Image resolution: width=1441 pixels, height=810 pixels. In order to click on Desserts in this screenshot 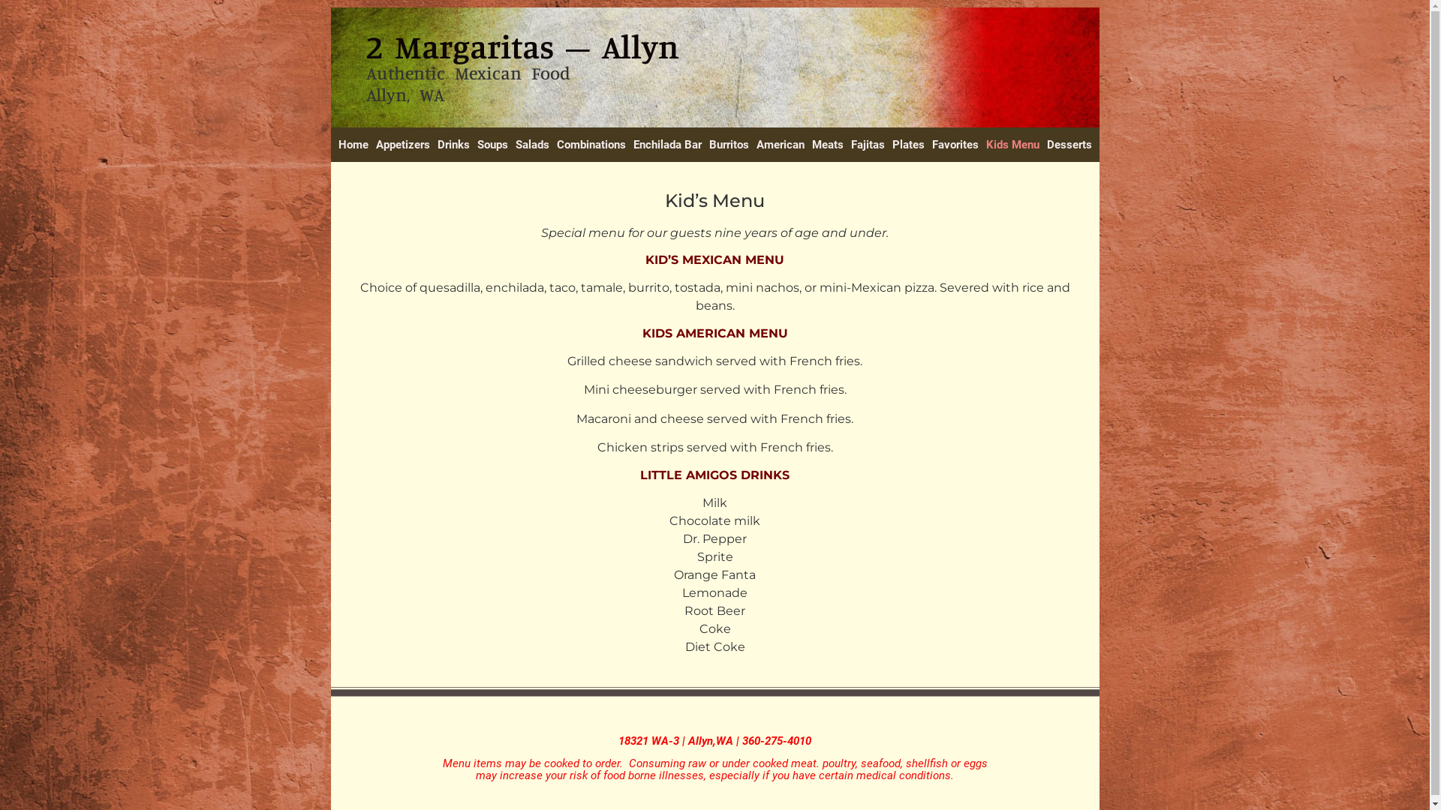, I will do `click(1069, 145)`.